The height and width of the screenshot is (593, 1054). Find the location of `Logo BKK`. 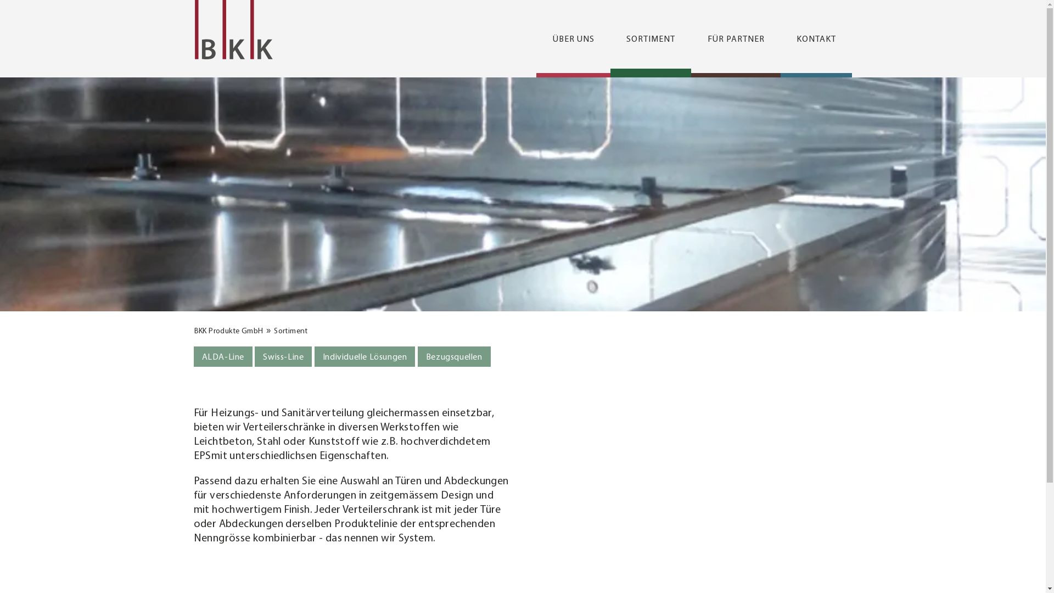

Logo BKK is located at coordinates (233, 30).